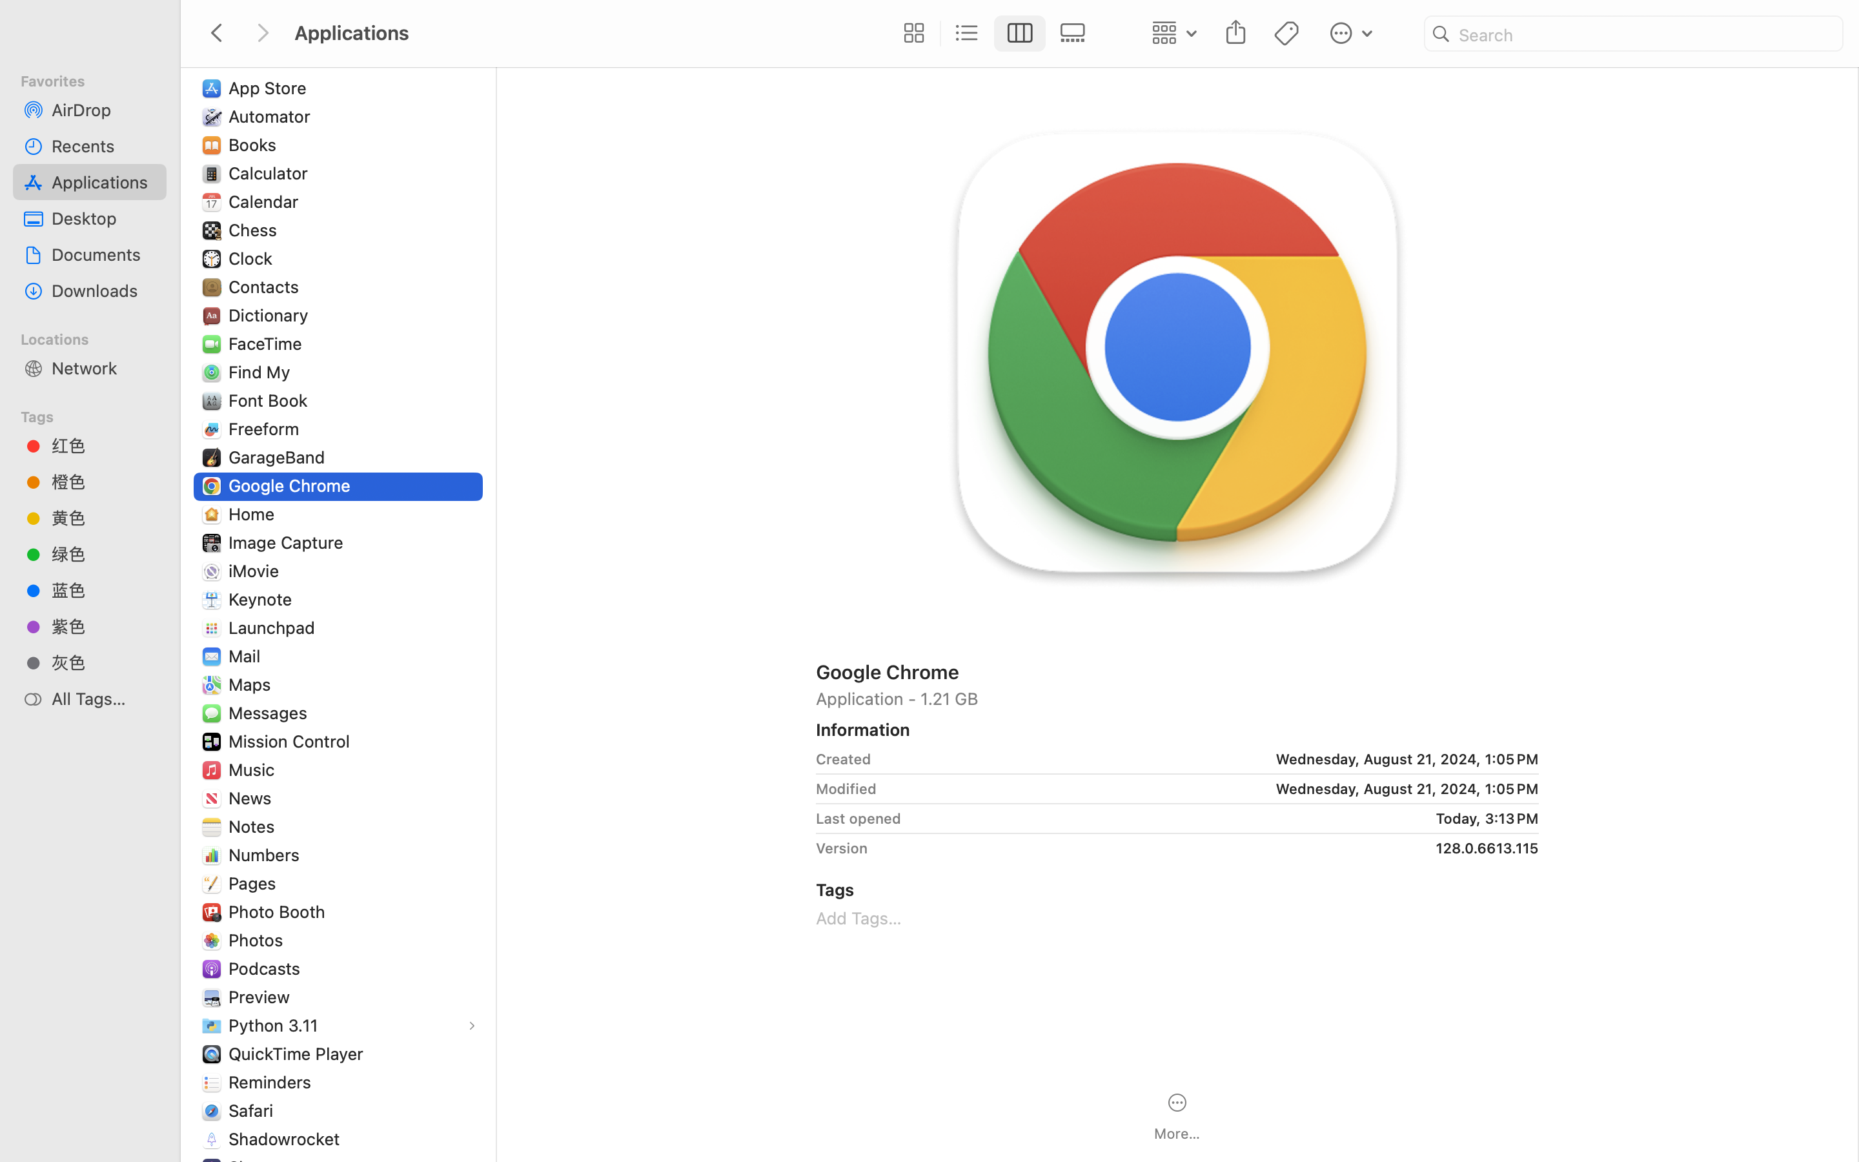  Describe the element at coordinates (254, 826) in the screenshot. I see `Notes` at that location.